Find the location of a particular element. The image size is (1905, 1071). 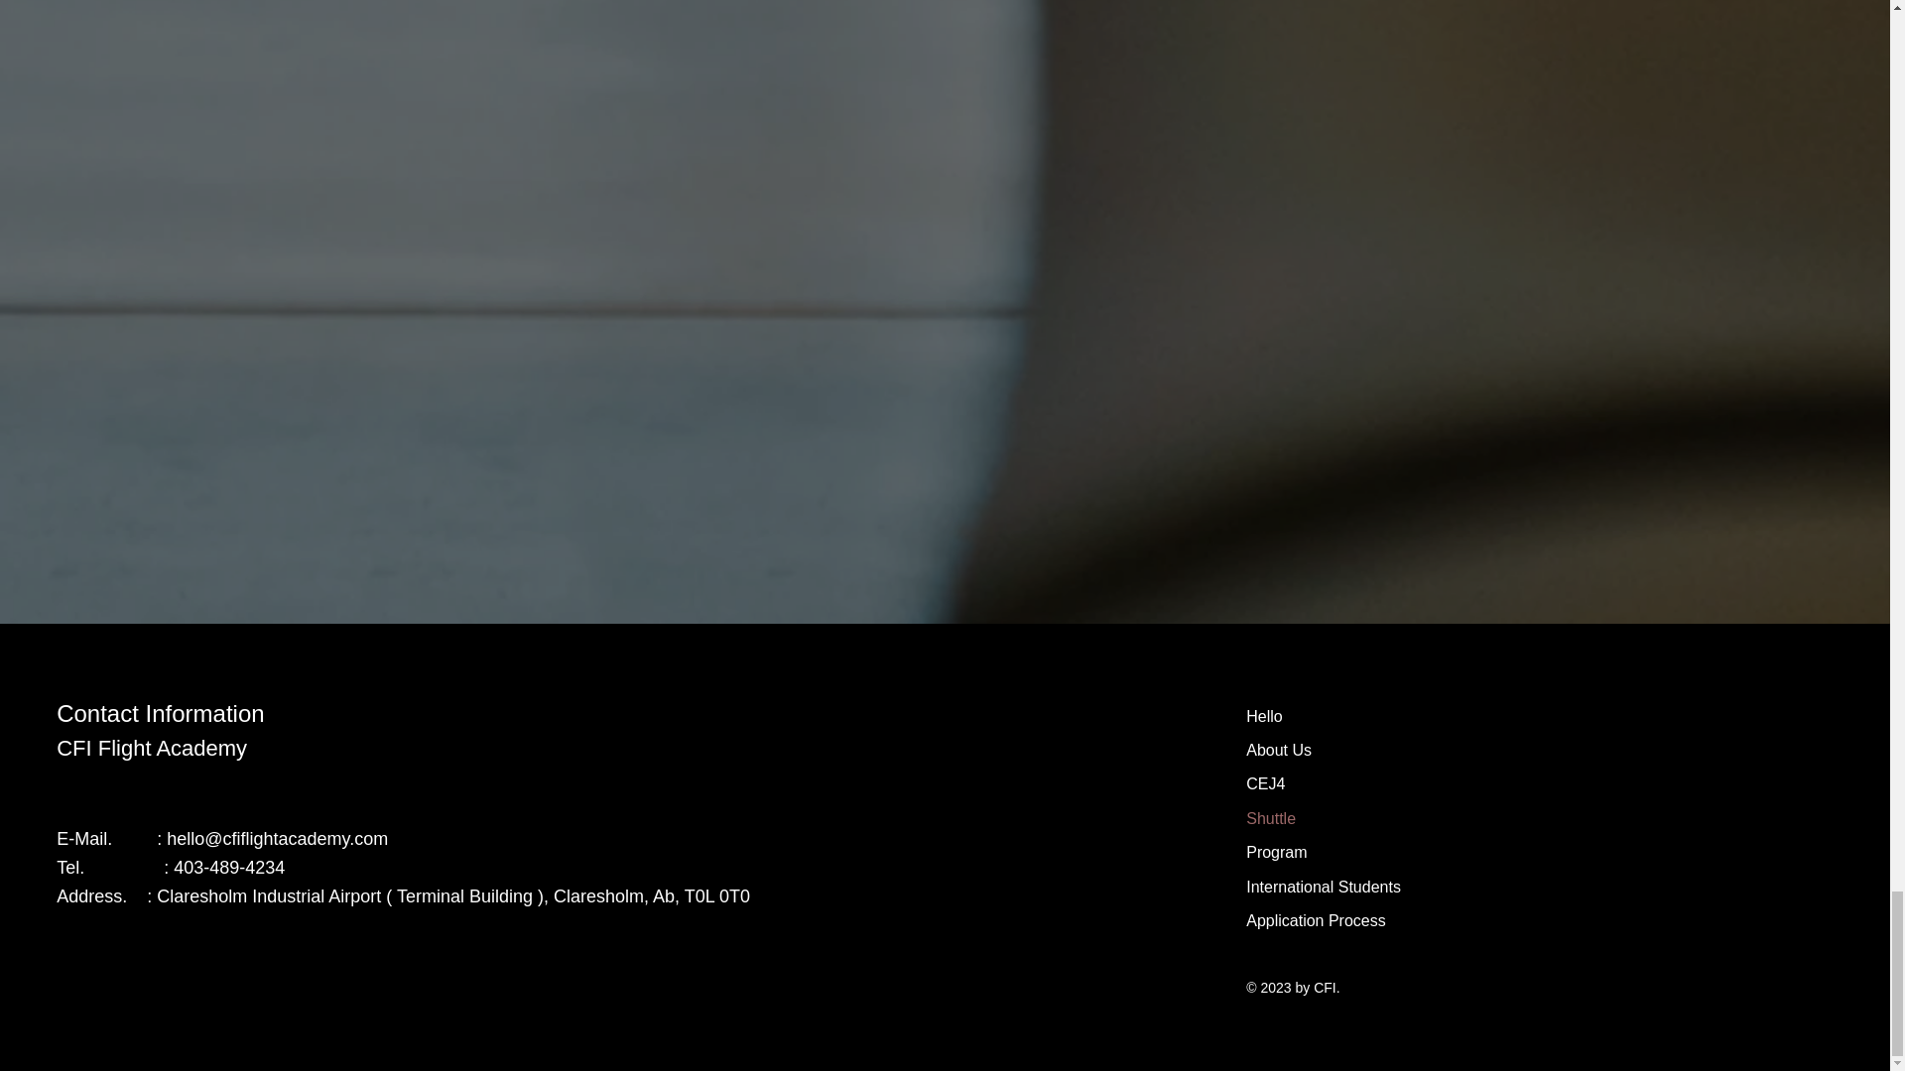

Application Process is located at coordinates (1326, 920).